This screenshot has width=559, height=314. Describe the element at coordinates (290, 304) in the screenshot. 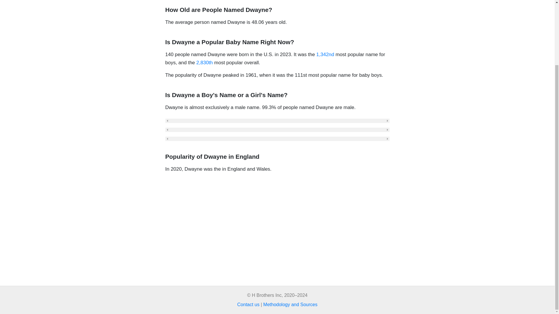

I see `Methodology and Sources` at that location.